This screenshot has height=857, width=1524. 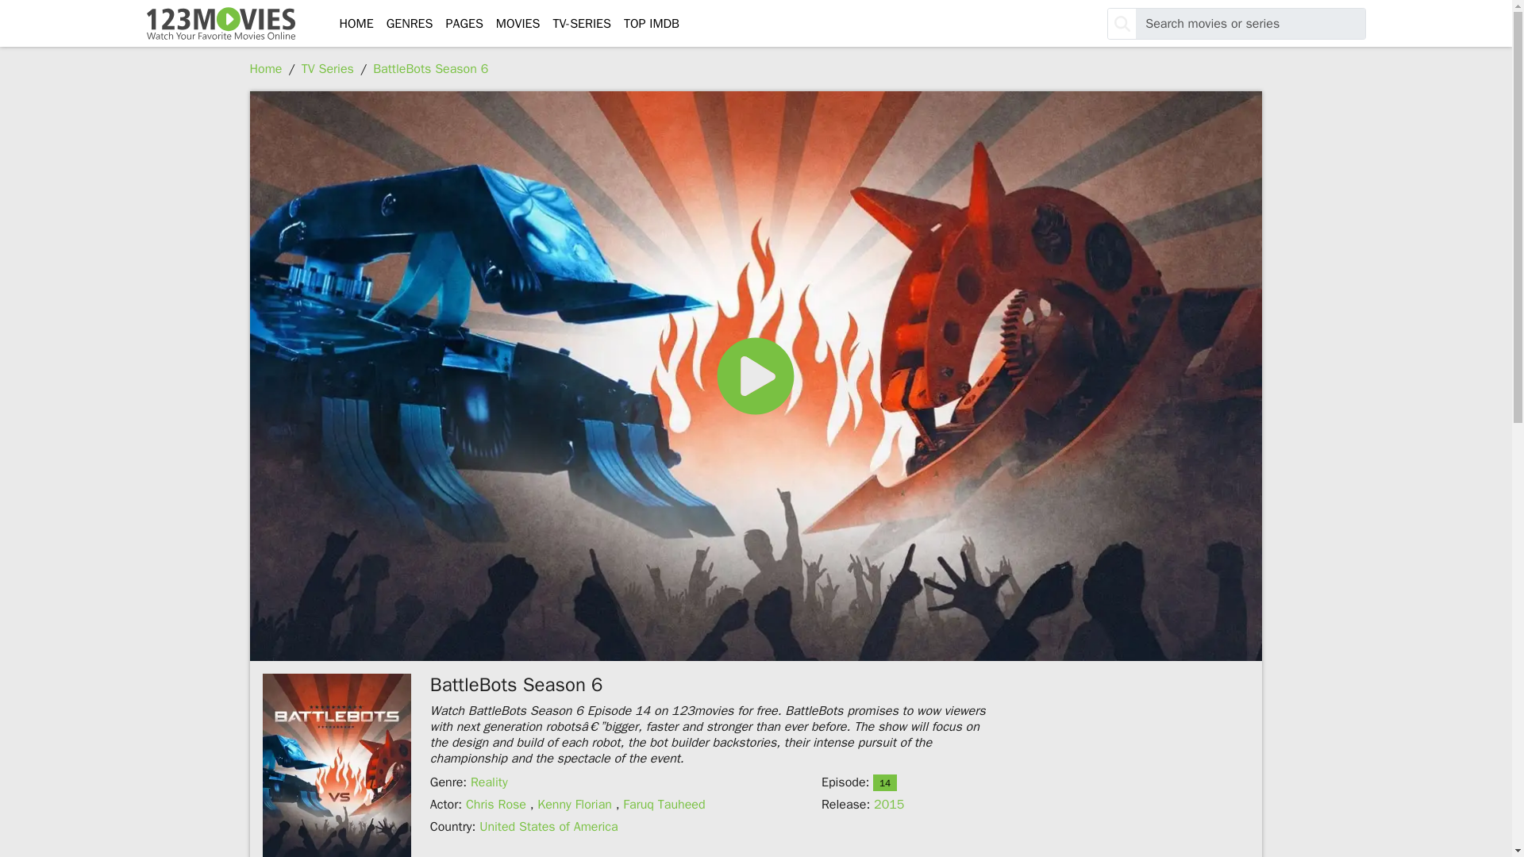 I want to click on GENRES, so click(x=410, y=23).